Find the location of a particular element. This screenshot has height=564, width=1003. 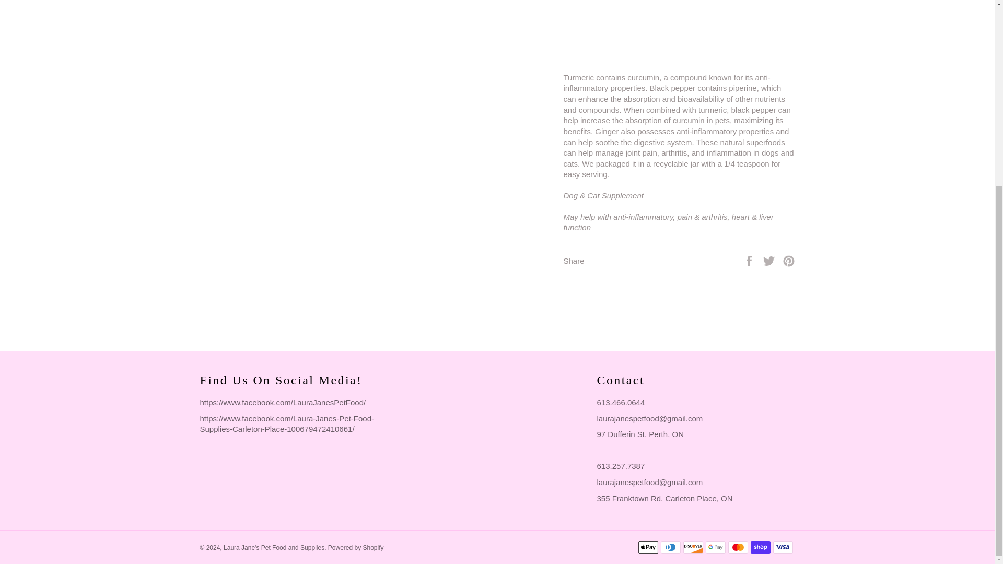

Pin on Pinterest is located at coordinates (789, 260).